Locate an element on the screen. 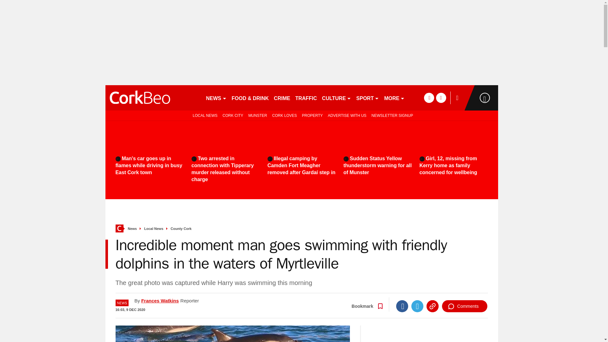  facebook is located at coordinates (429, 98).